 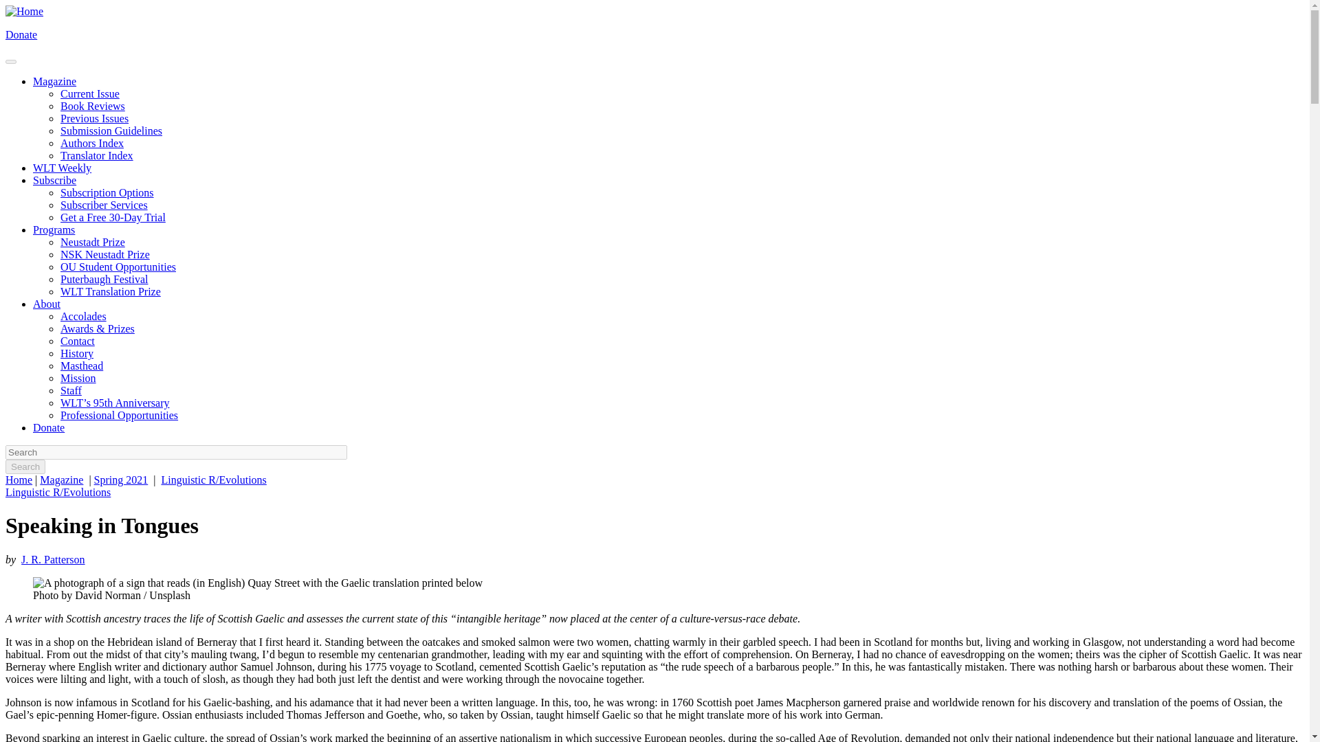 What do you see at coordinates (55, 81) in the screenshot?
I see `Magazine` at bounding box center [55, 81].